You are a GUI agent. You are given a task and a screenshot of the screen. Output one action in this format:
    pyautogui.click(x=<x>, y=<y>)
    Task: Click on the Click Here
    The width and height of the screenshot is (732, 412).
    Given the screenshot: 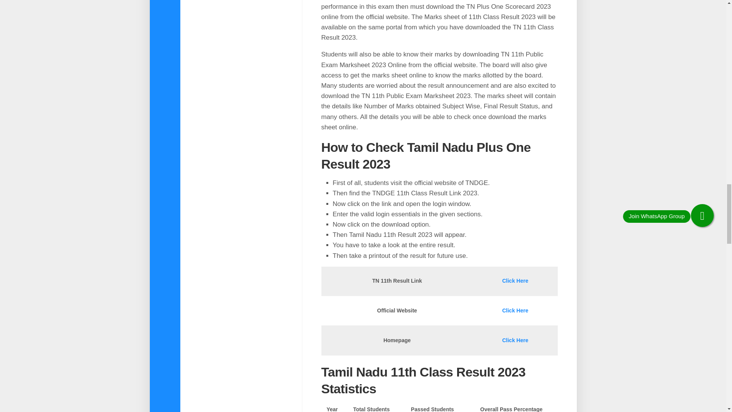 What is the action you would take?
    pyautogui.click(x=515, y=310)
    